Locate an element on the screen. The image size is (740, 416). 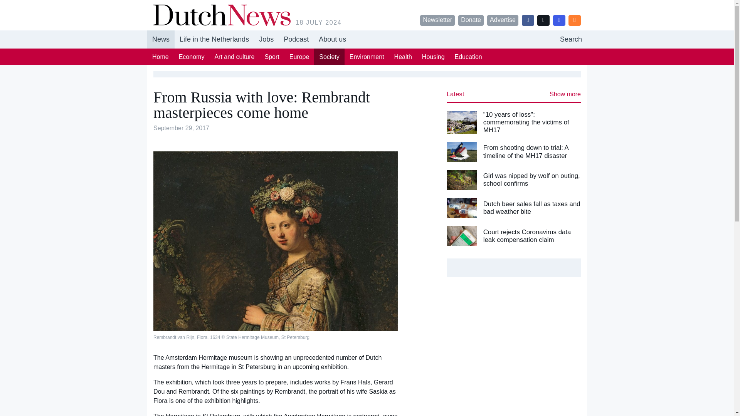
Society is located at coordinates (329, 57).